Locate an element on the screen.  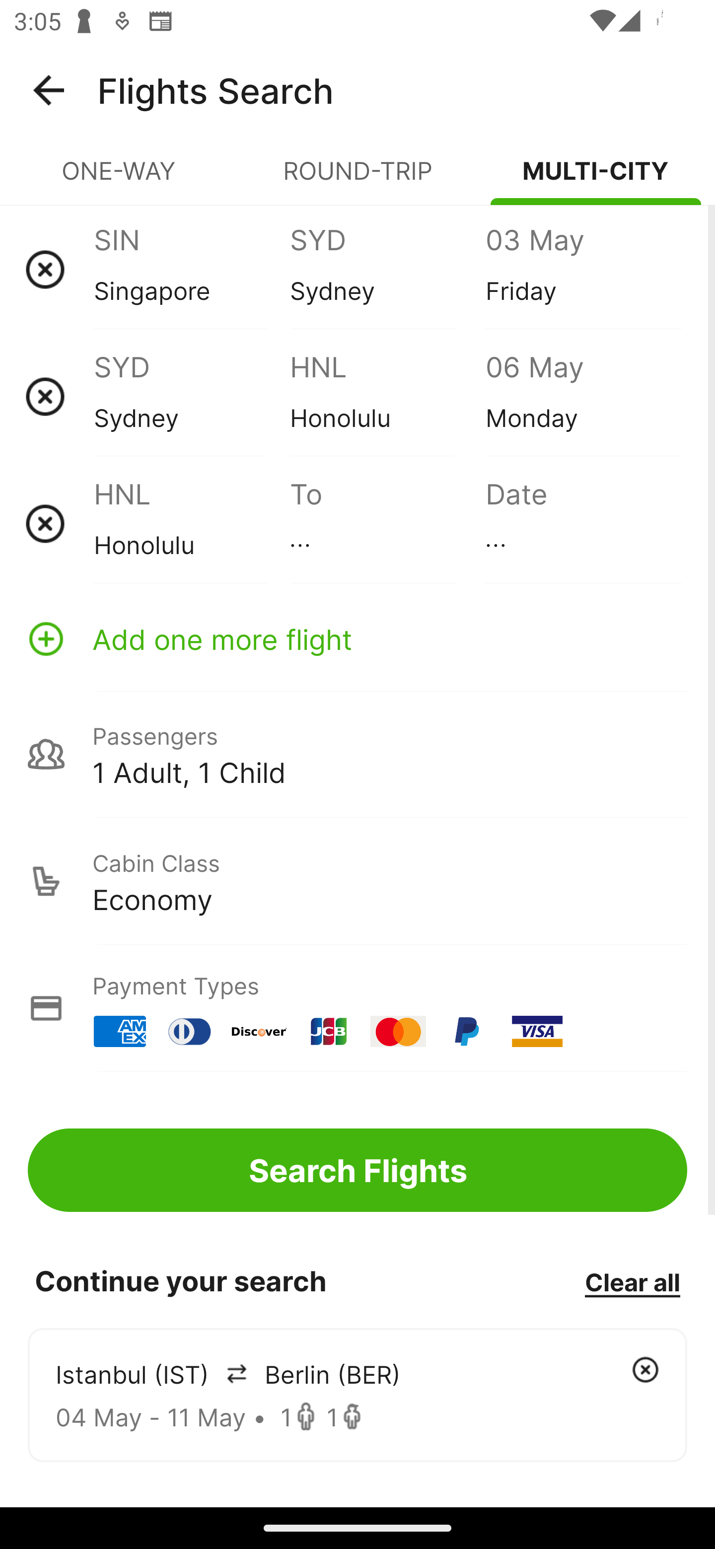
Search Flights is located at coordinates (357, 1170).